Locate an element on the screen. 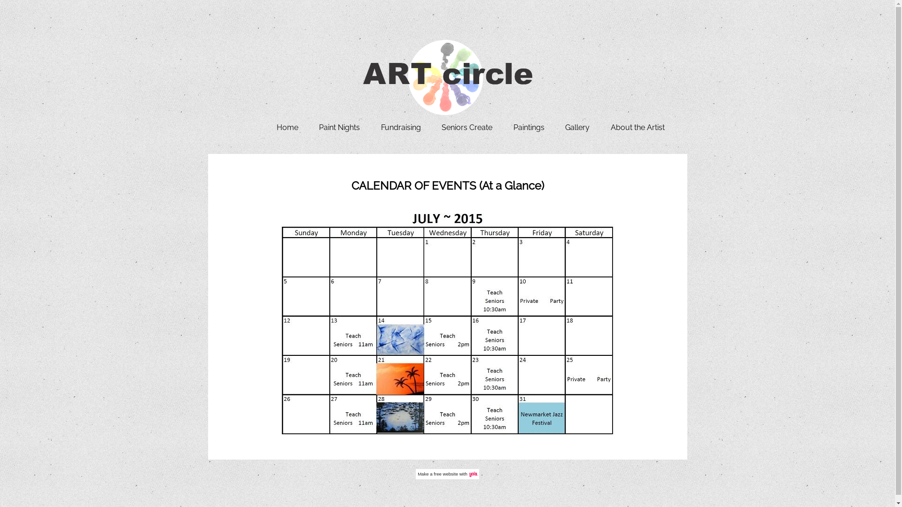 Image resolution: width=902 pixels, height=507 pixels. free website is located at coordinates (446, 474).